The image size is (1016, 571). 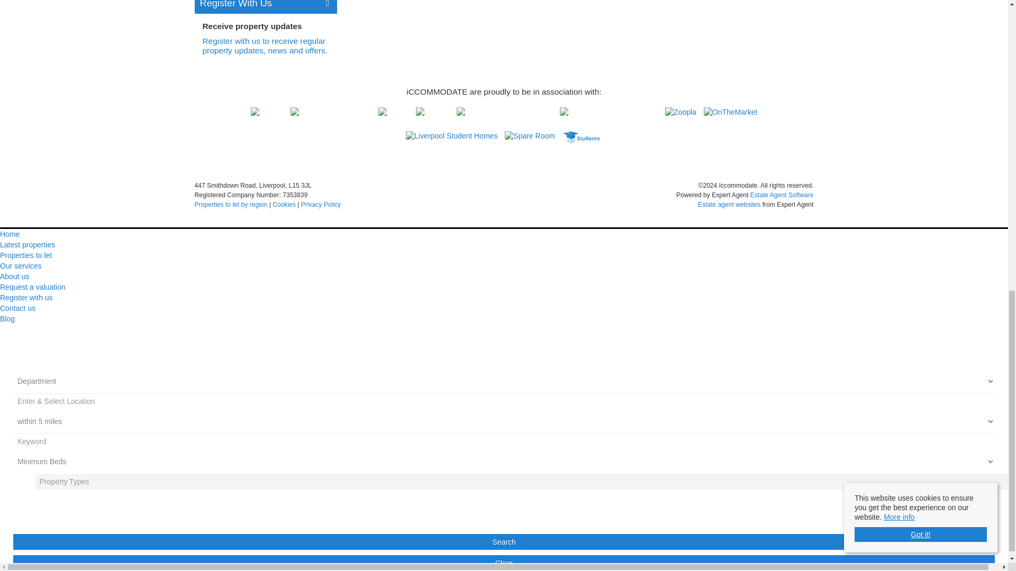 I want to click on Properties to let by region, so click(x=231, y=205).